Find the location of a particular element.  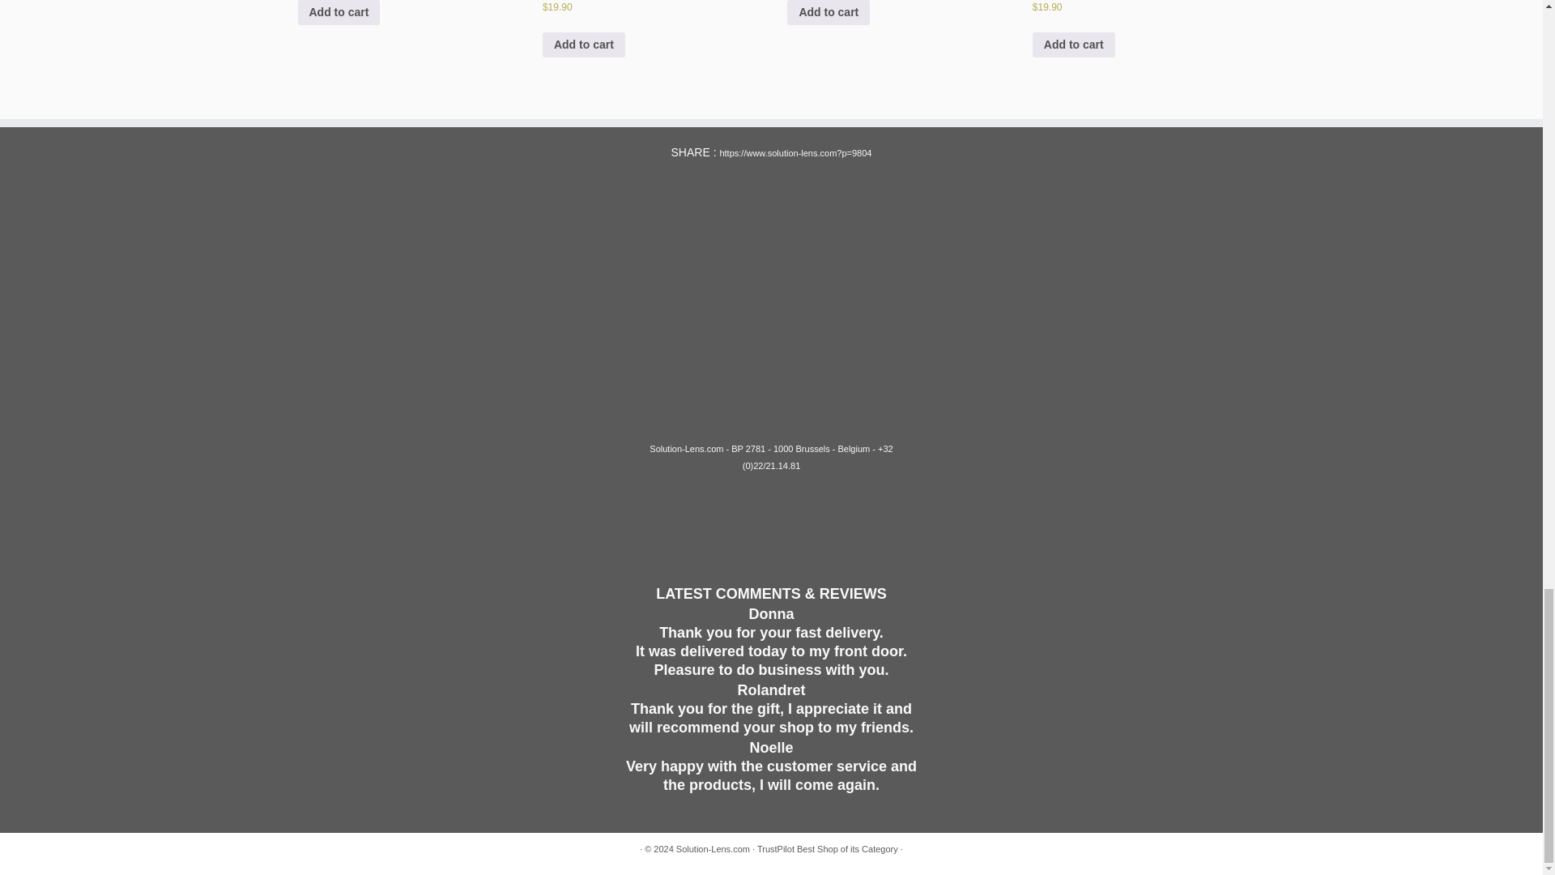

Buy Now is located at coordinates (1094, 203).